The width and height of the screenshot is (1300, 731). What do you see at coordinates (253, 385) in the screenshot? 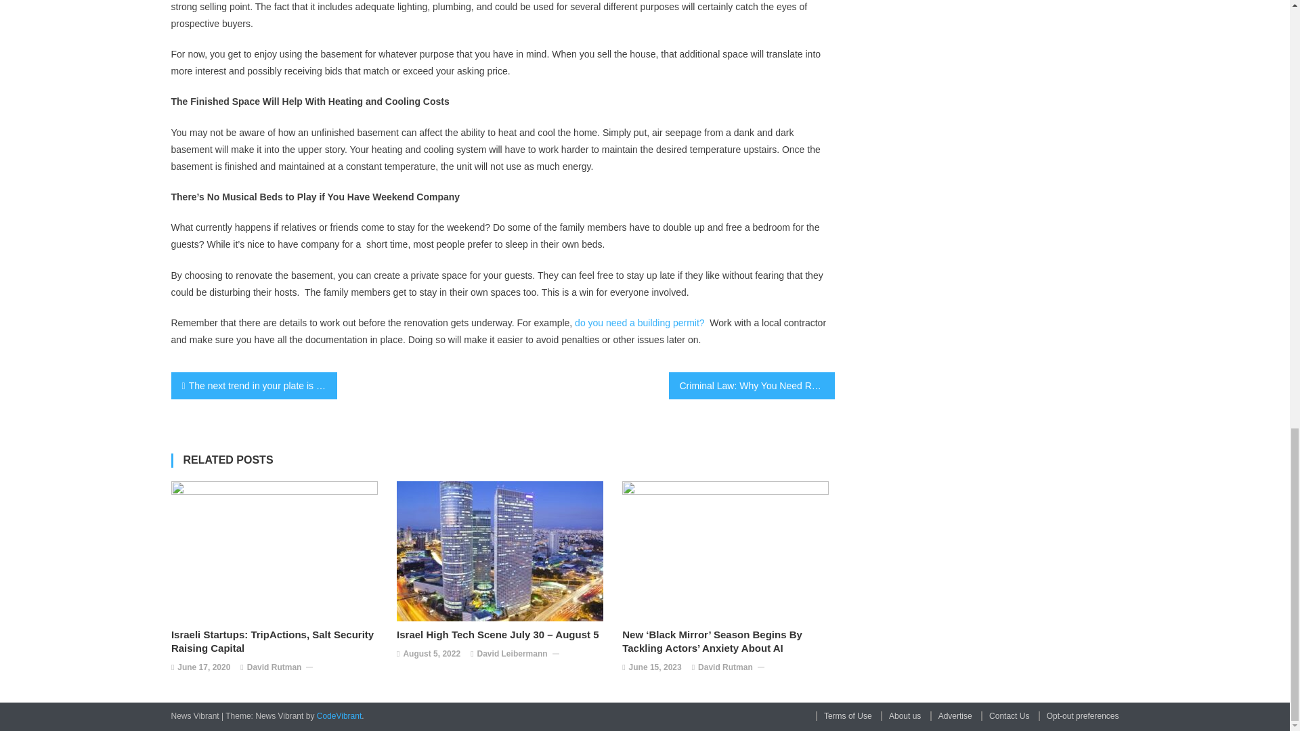
I see `The next trend in your plate is blue food` at bounding box center [253, 385].